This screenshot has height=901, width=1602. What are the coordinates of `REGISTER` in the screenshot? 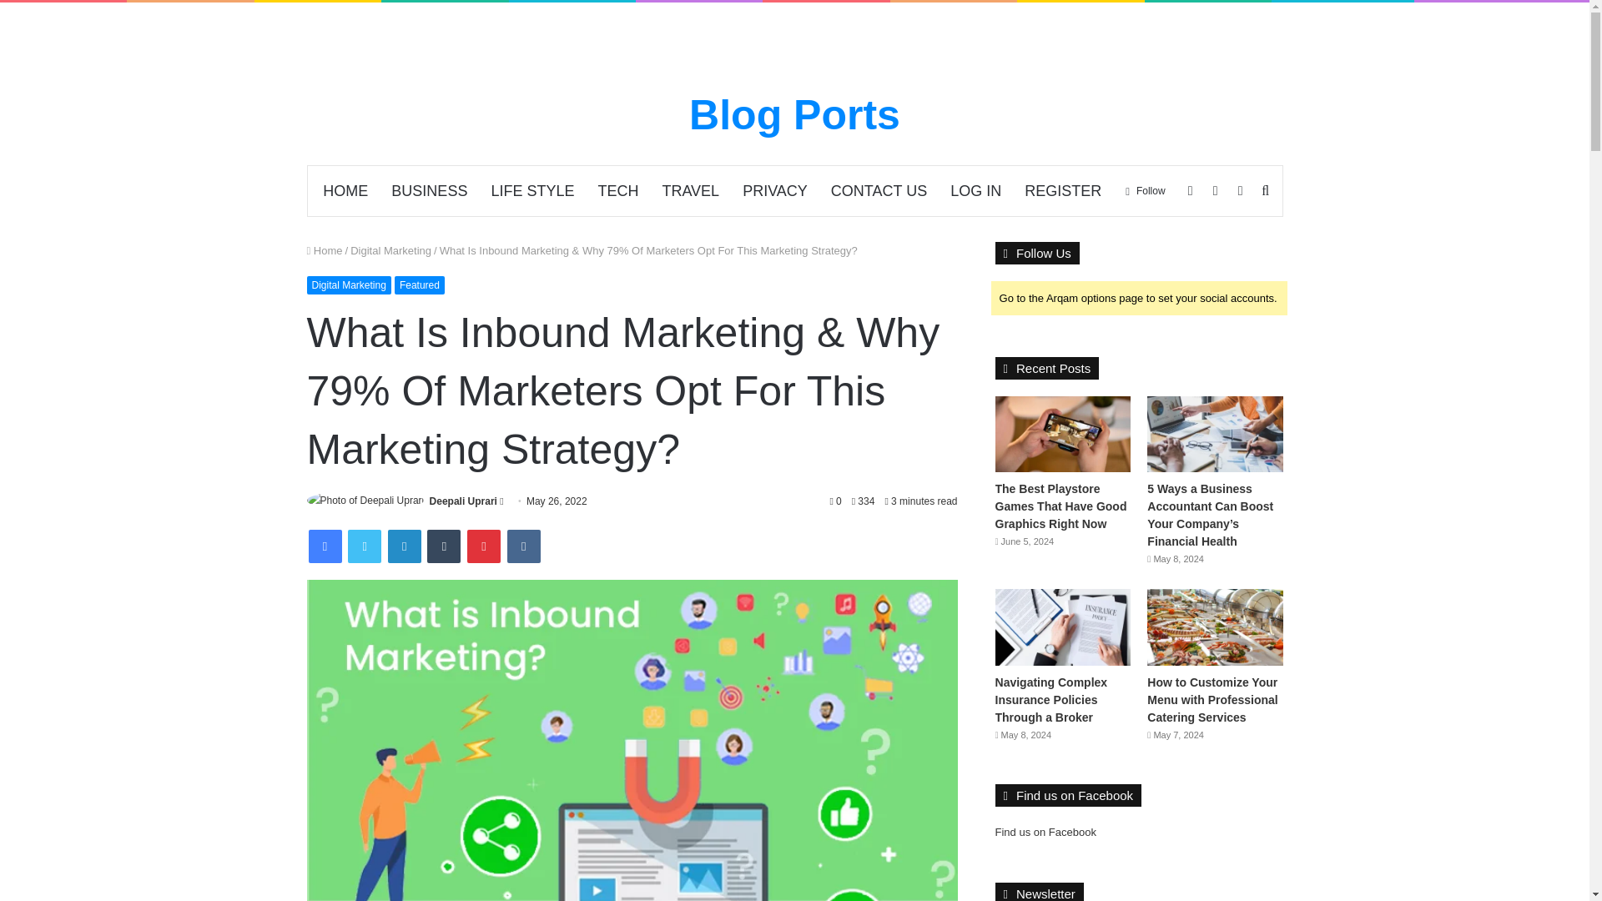 It's located at (1063, 190).